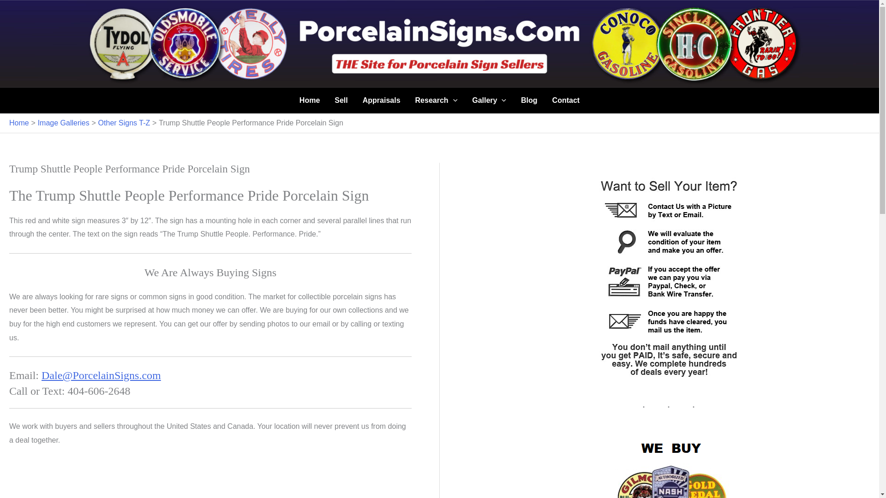 This screenshot has height=498, width=886. Describe the element at coordinates (309, 101) in the screenshot. I see `Home` at that location.